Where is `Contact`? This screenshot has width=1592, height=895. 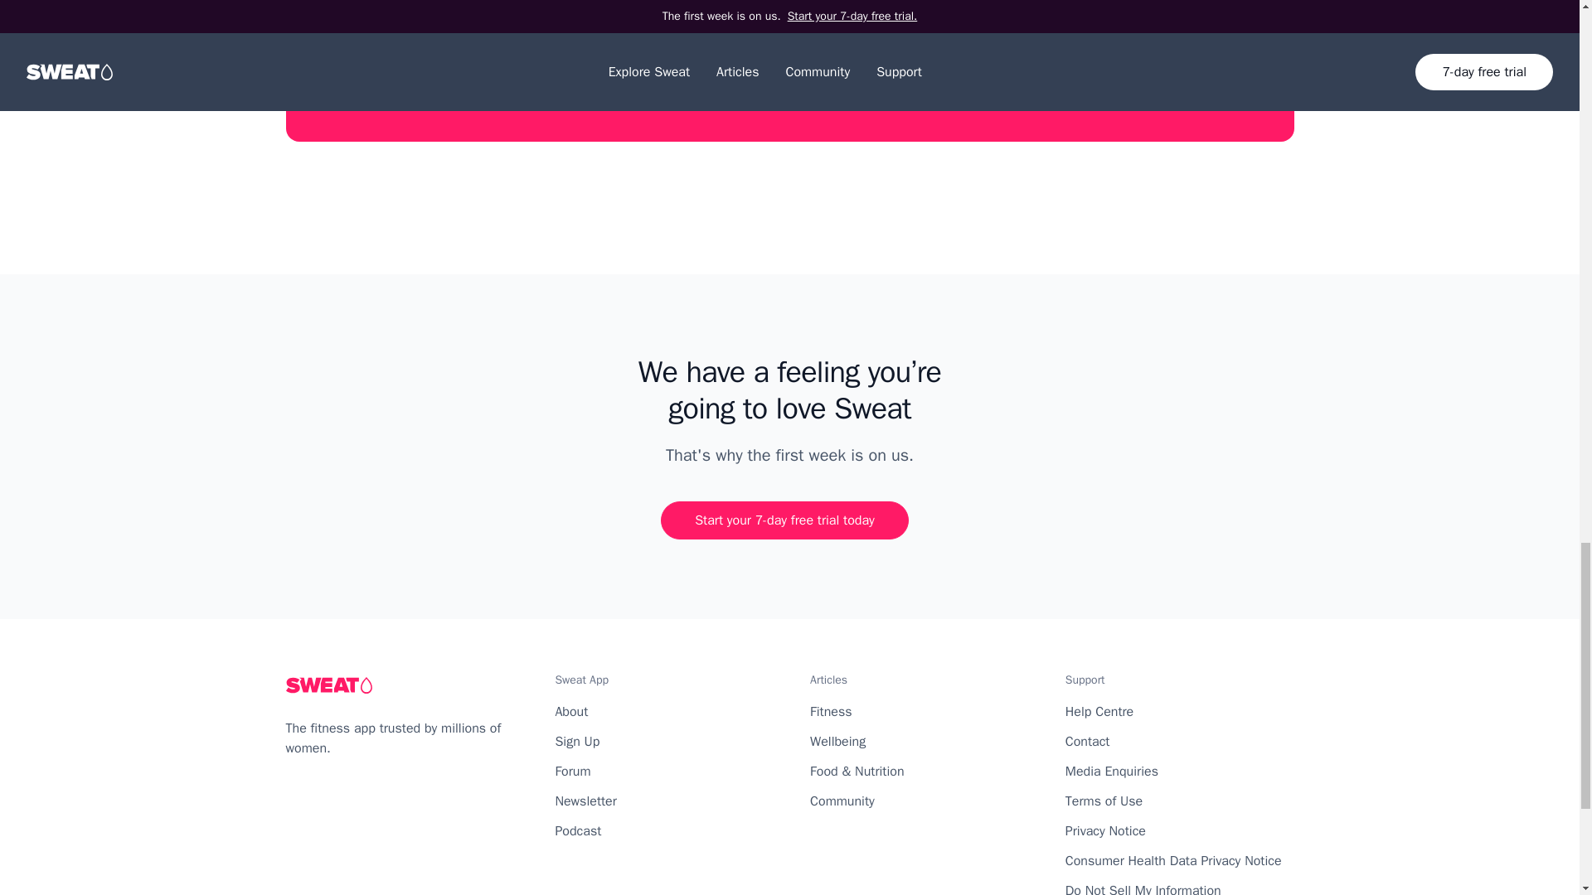 Contact is located at coordinates (1087, 741).